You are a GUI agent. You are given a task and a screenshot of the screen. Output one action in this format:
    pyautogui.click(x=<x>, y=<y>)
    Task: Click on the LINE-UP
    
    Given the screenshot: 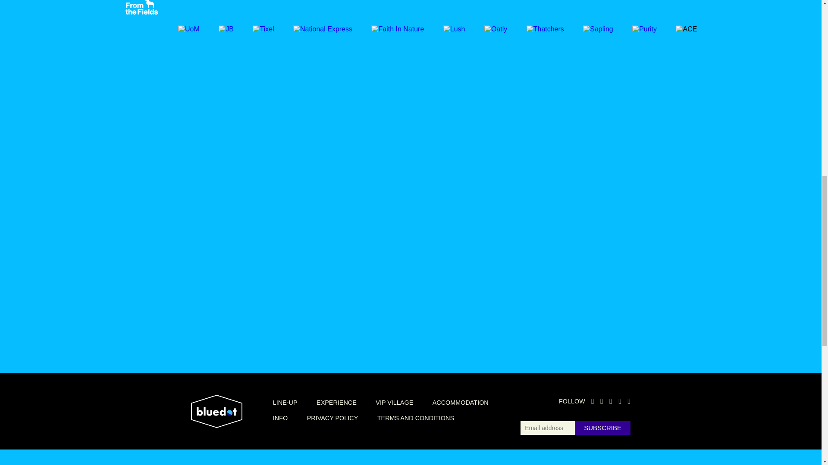 What is the action you would take?
    pyautogui.click(x=285, y=402)
    